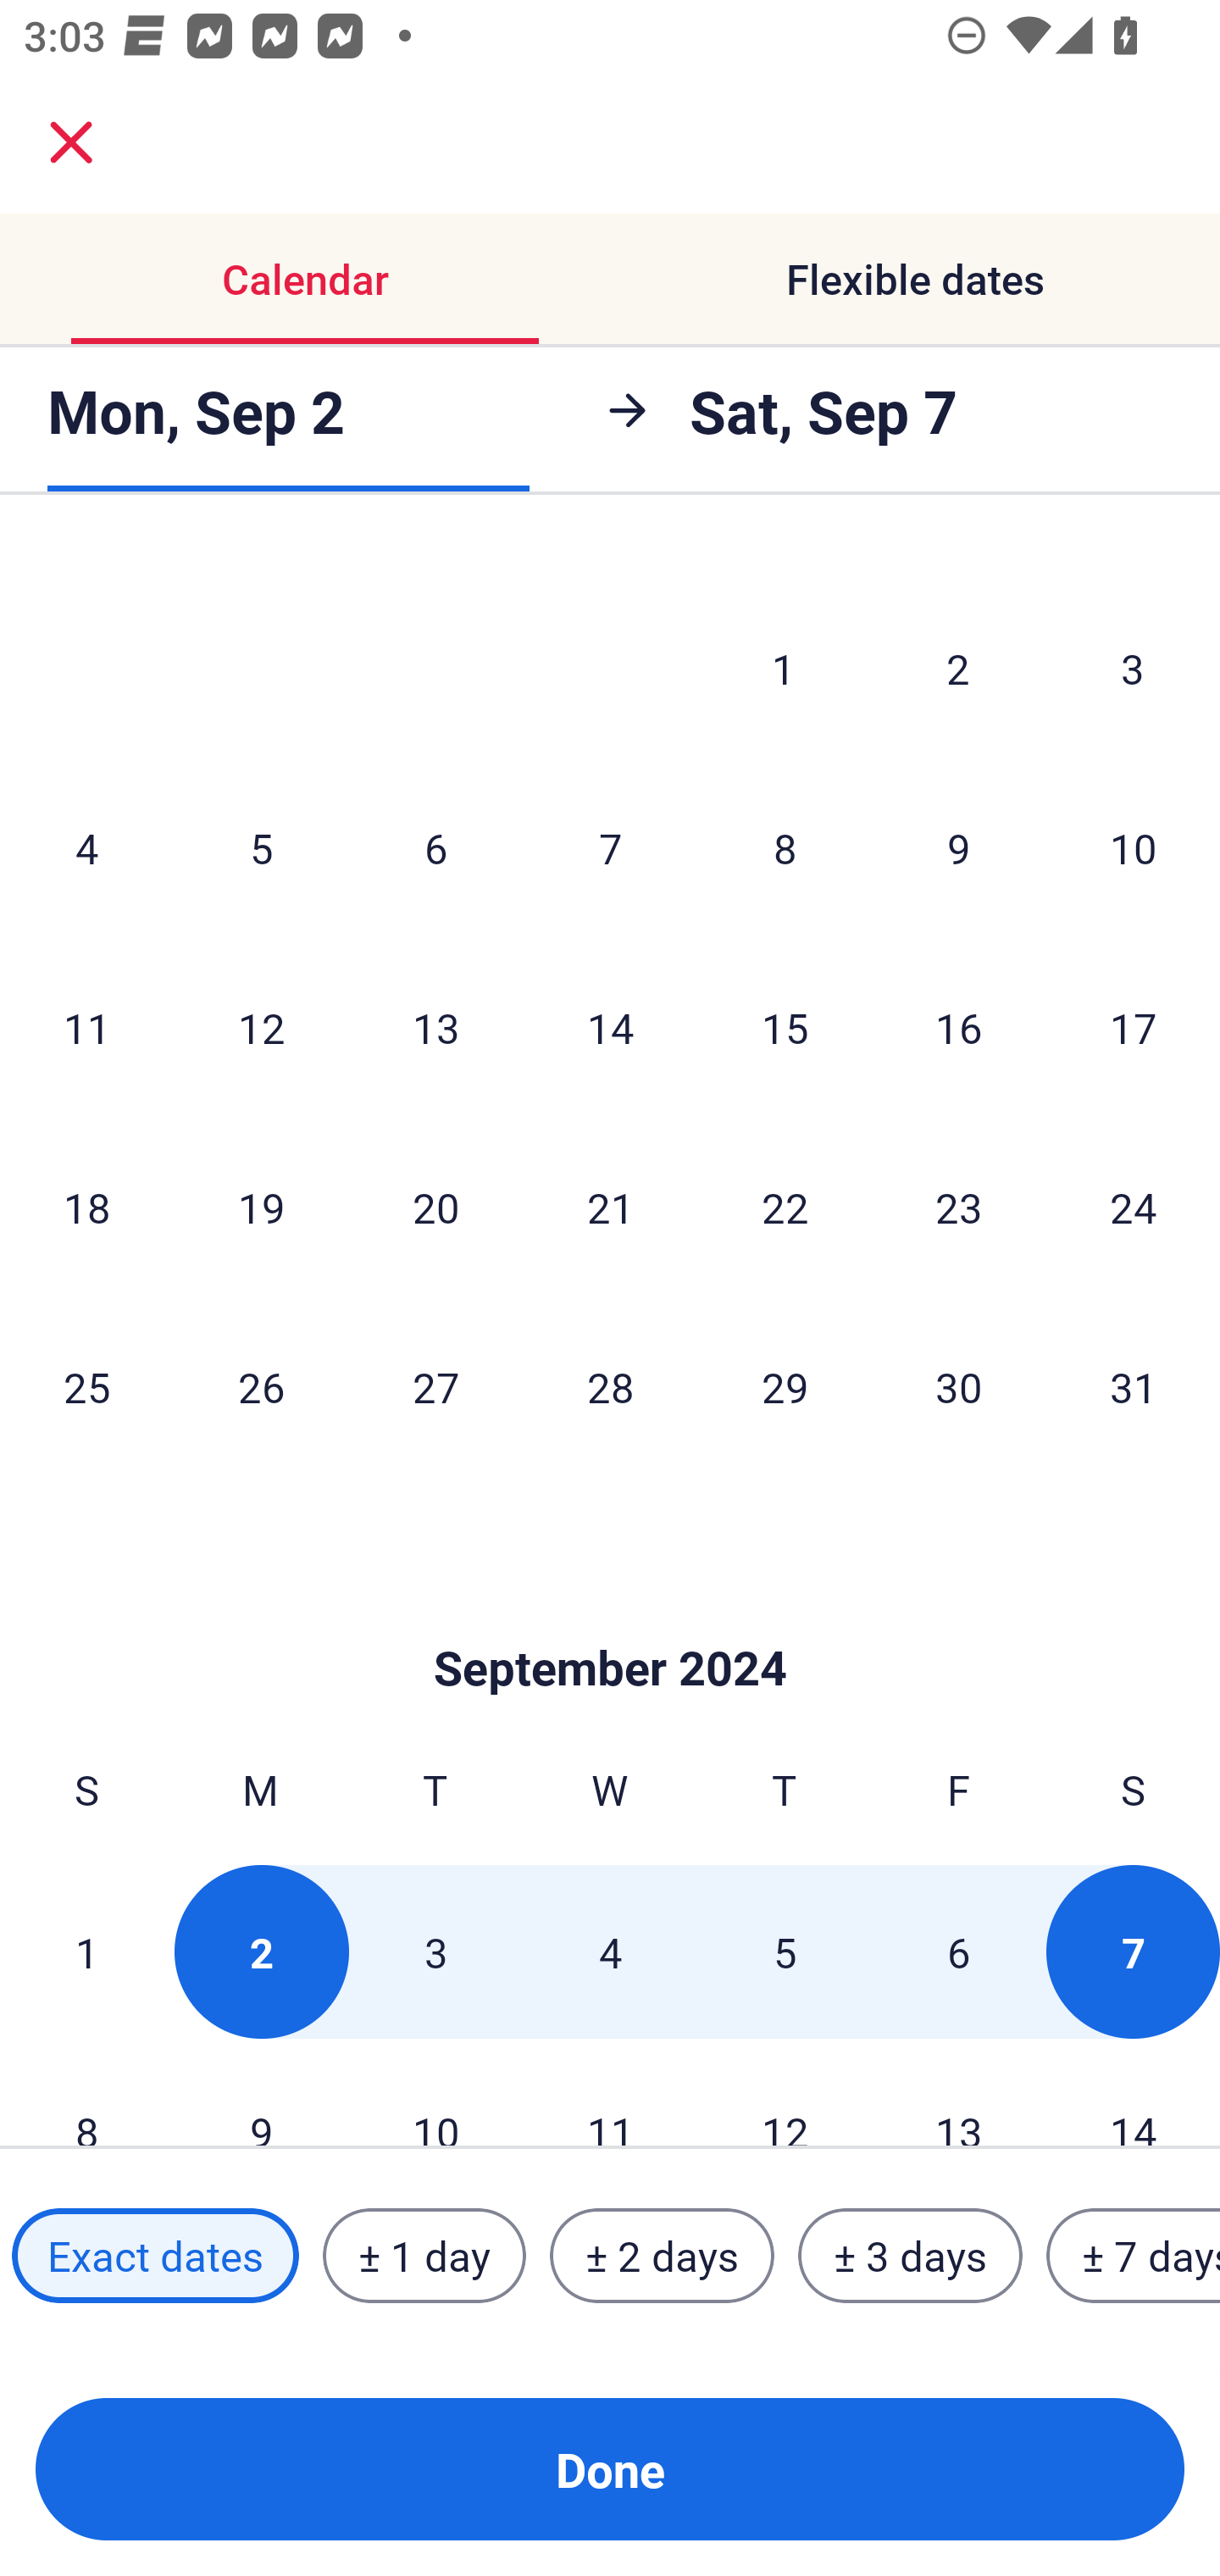 The image size is (1220, 2576). Describe the element at coordinates (610, 2095) in the screenshot. I see `11 Wednesday, September 11, 2024` at that location.